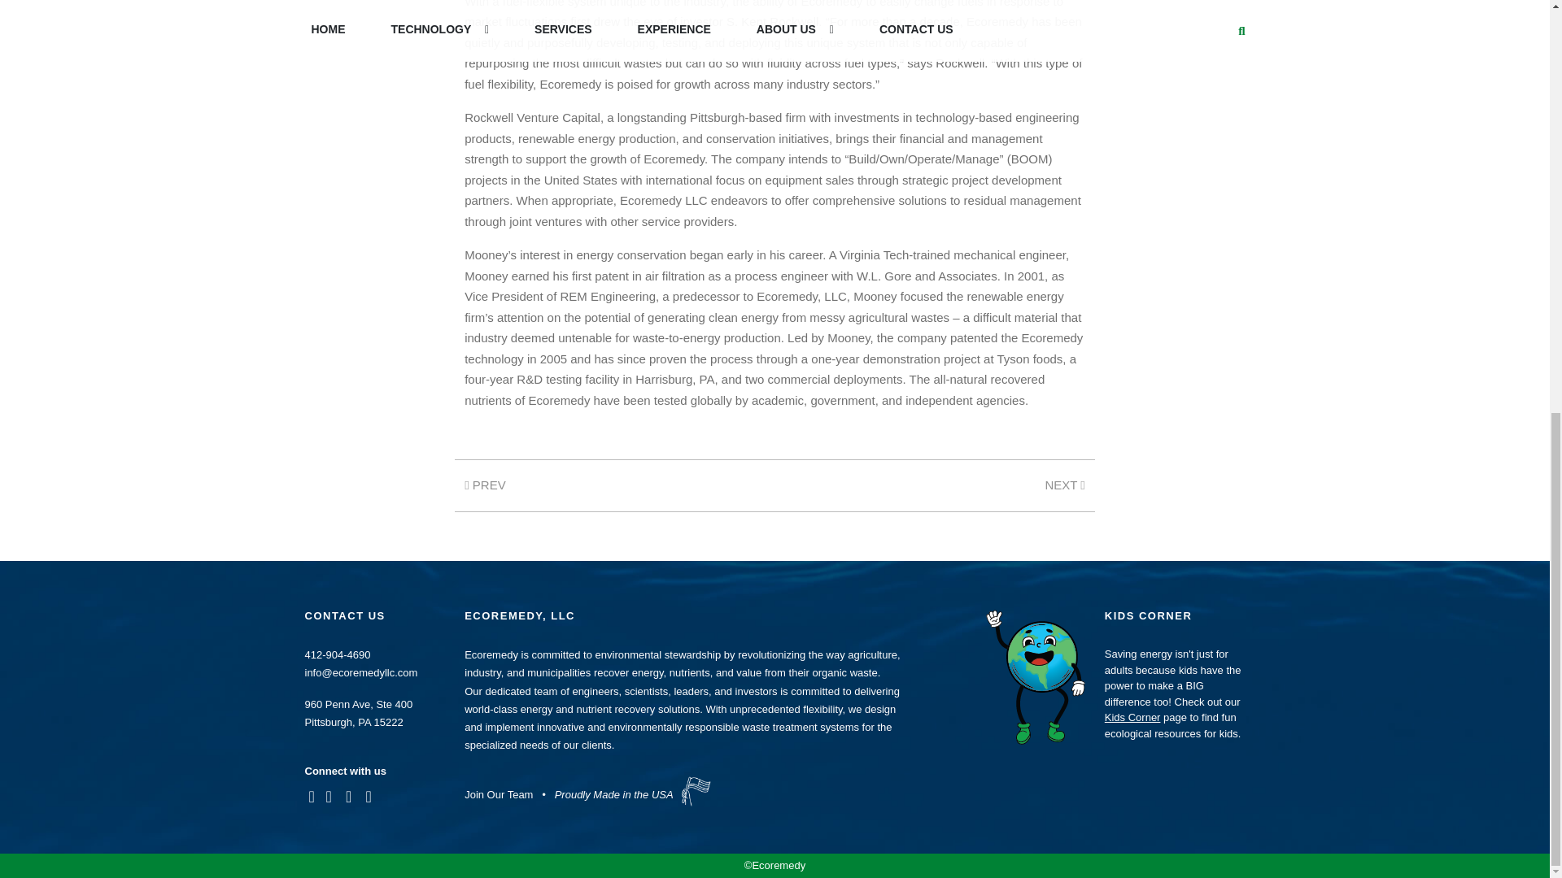 This screenshot has height=878, width=1562. Describe the element at coordinates (1064, 485) in the screenshot. I see `NEXT` at that location.